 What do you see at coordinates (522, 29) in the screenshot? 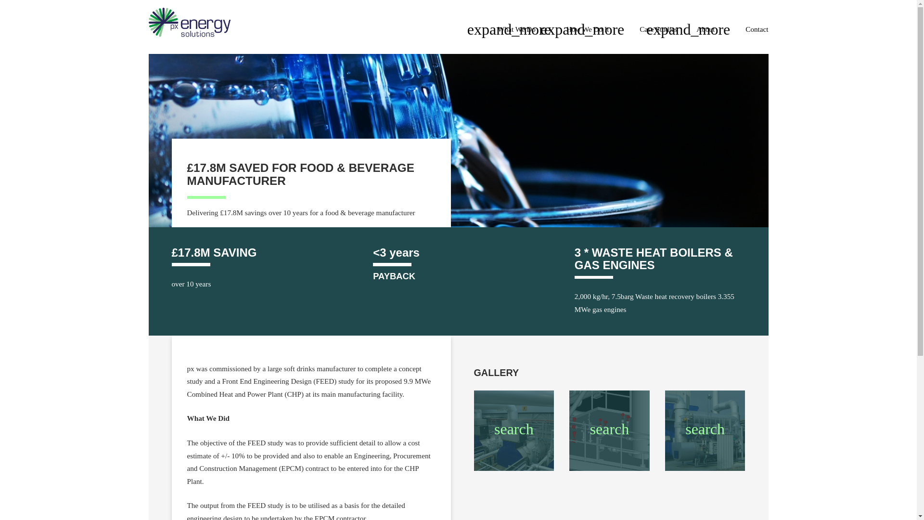
I see `What We Do` at bounding box center [522, 29].